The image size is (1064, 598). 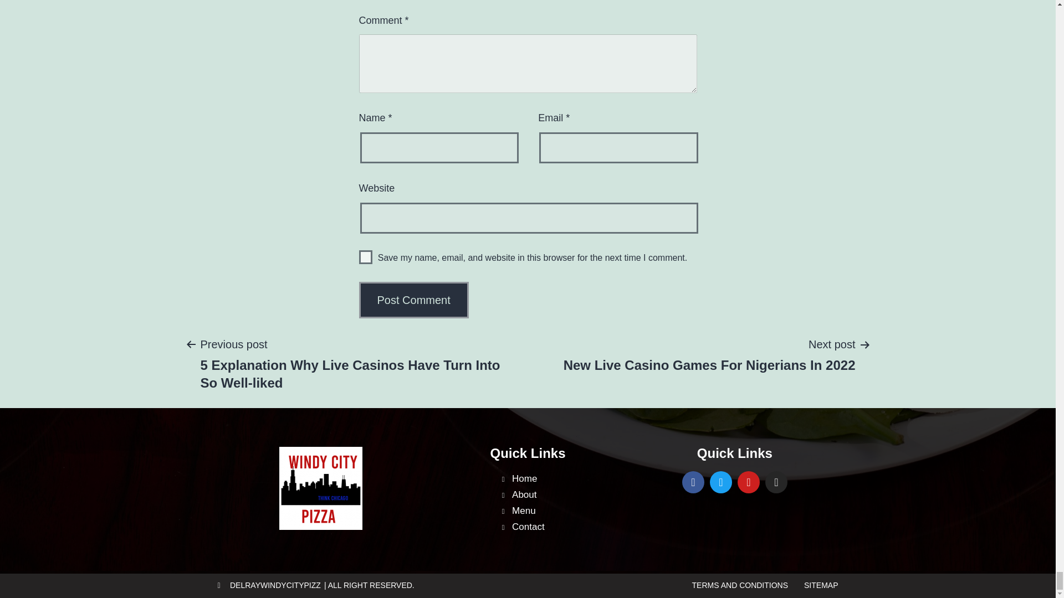 What do you see at coordinates (709, 354) in the screenshot?
I see `Post Comment` at bounding box center [709, 354].